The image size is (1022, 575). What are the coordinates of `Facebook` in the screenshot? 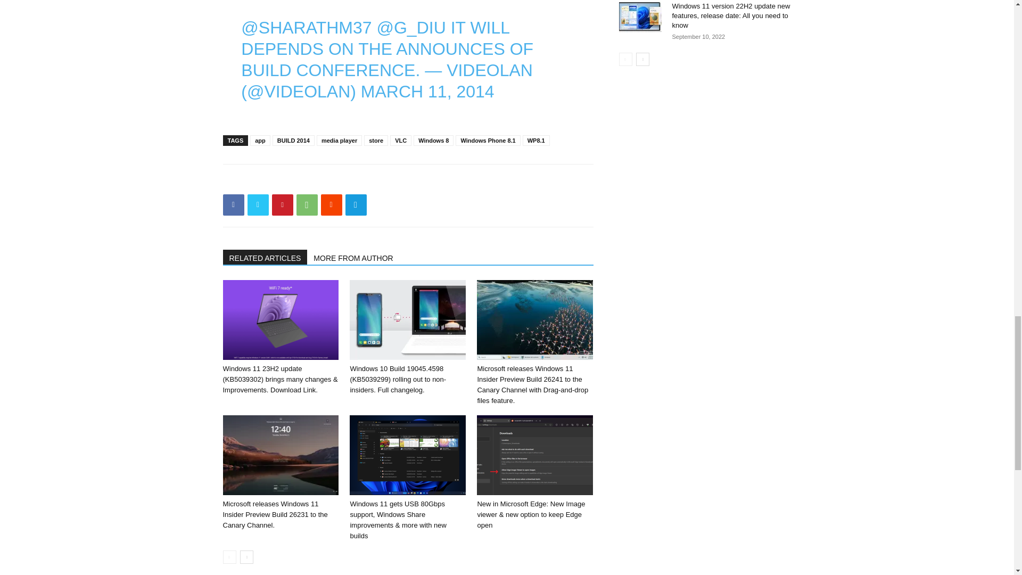 It's located at (233, 205).